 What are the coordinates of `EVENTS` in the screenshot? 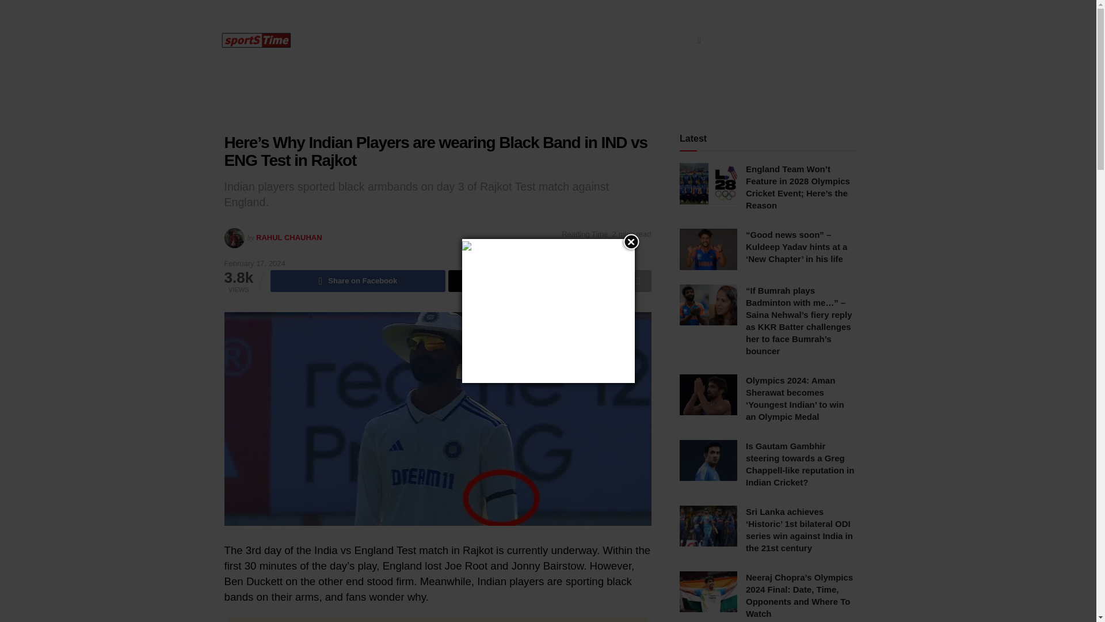 It's located at (679, 40).